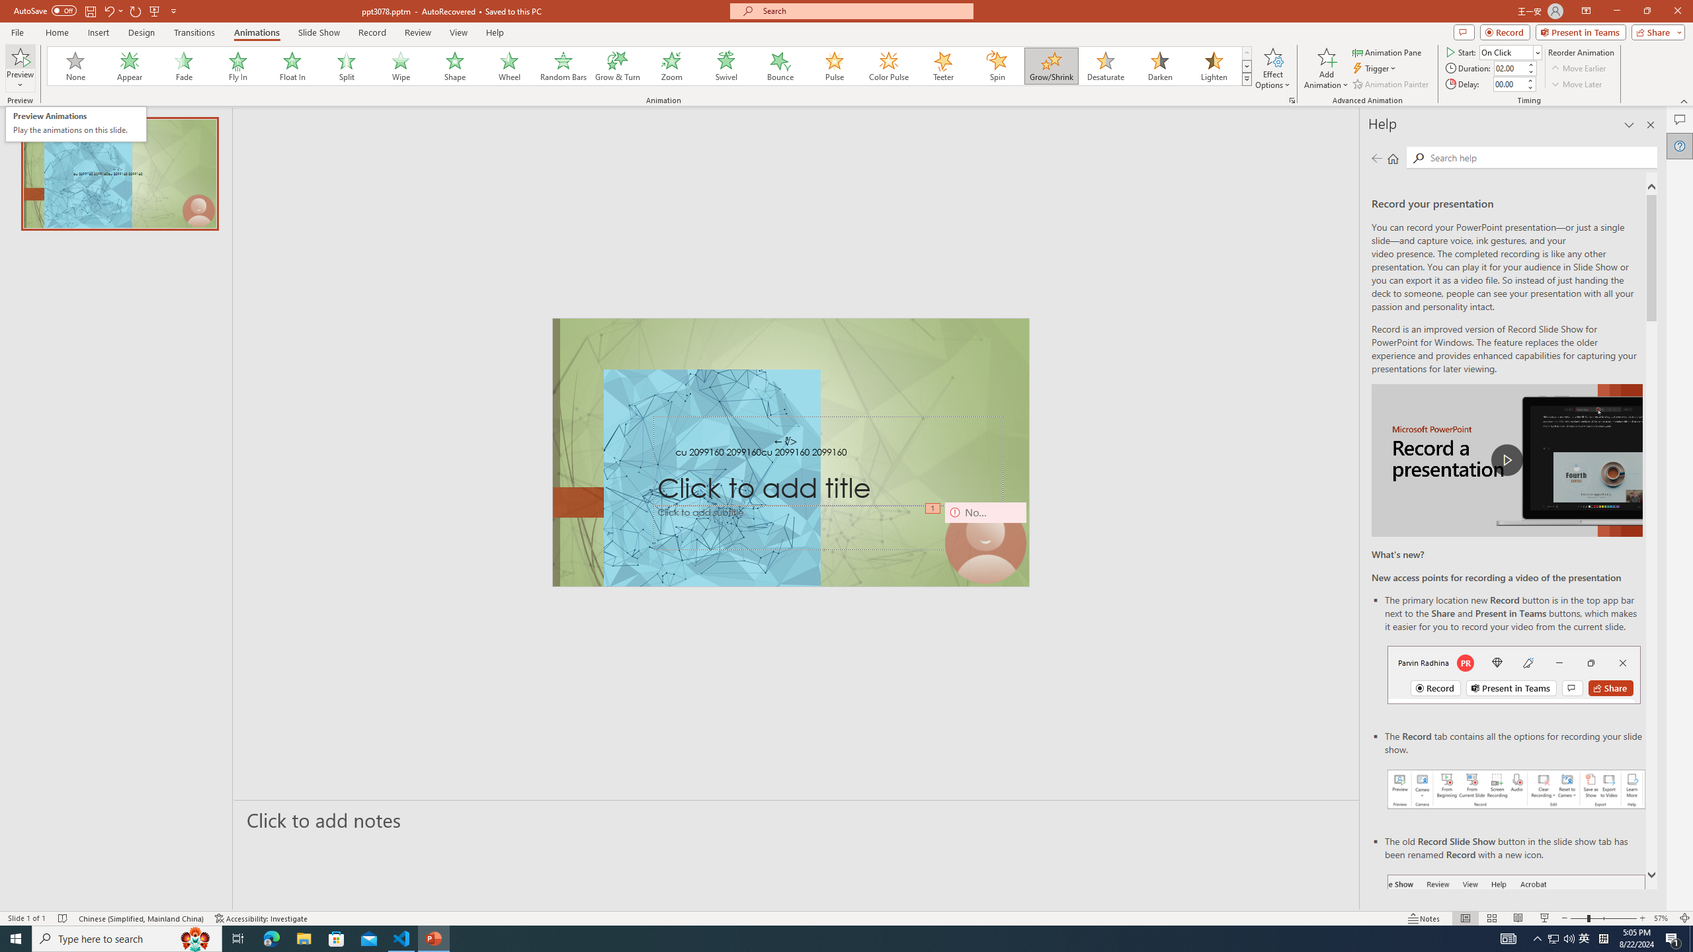 The image size is (1693, 952). I want to click on Split, so click(347, 66).